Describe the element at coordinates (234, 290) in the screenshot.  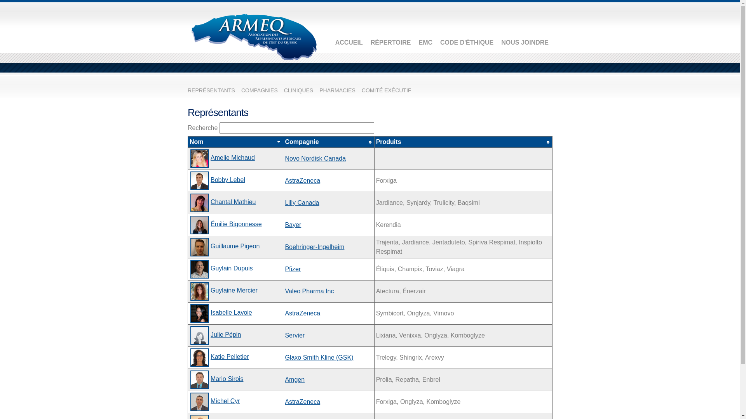
I see `Guylaine Mercier` at that location.